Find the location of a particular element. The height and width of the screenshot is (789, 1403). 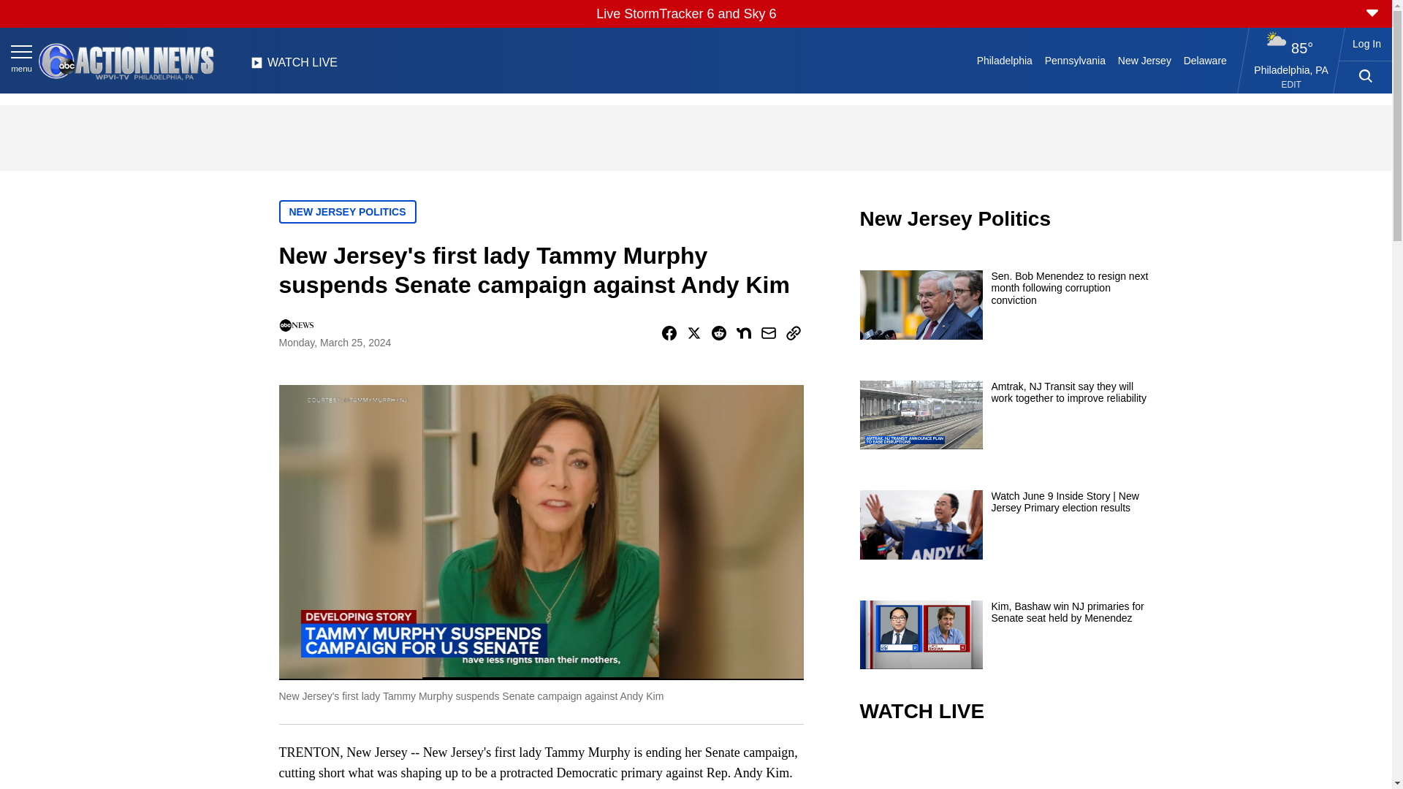

video.title is located at coordinates (1005, 767).